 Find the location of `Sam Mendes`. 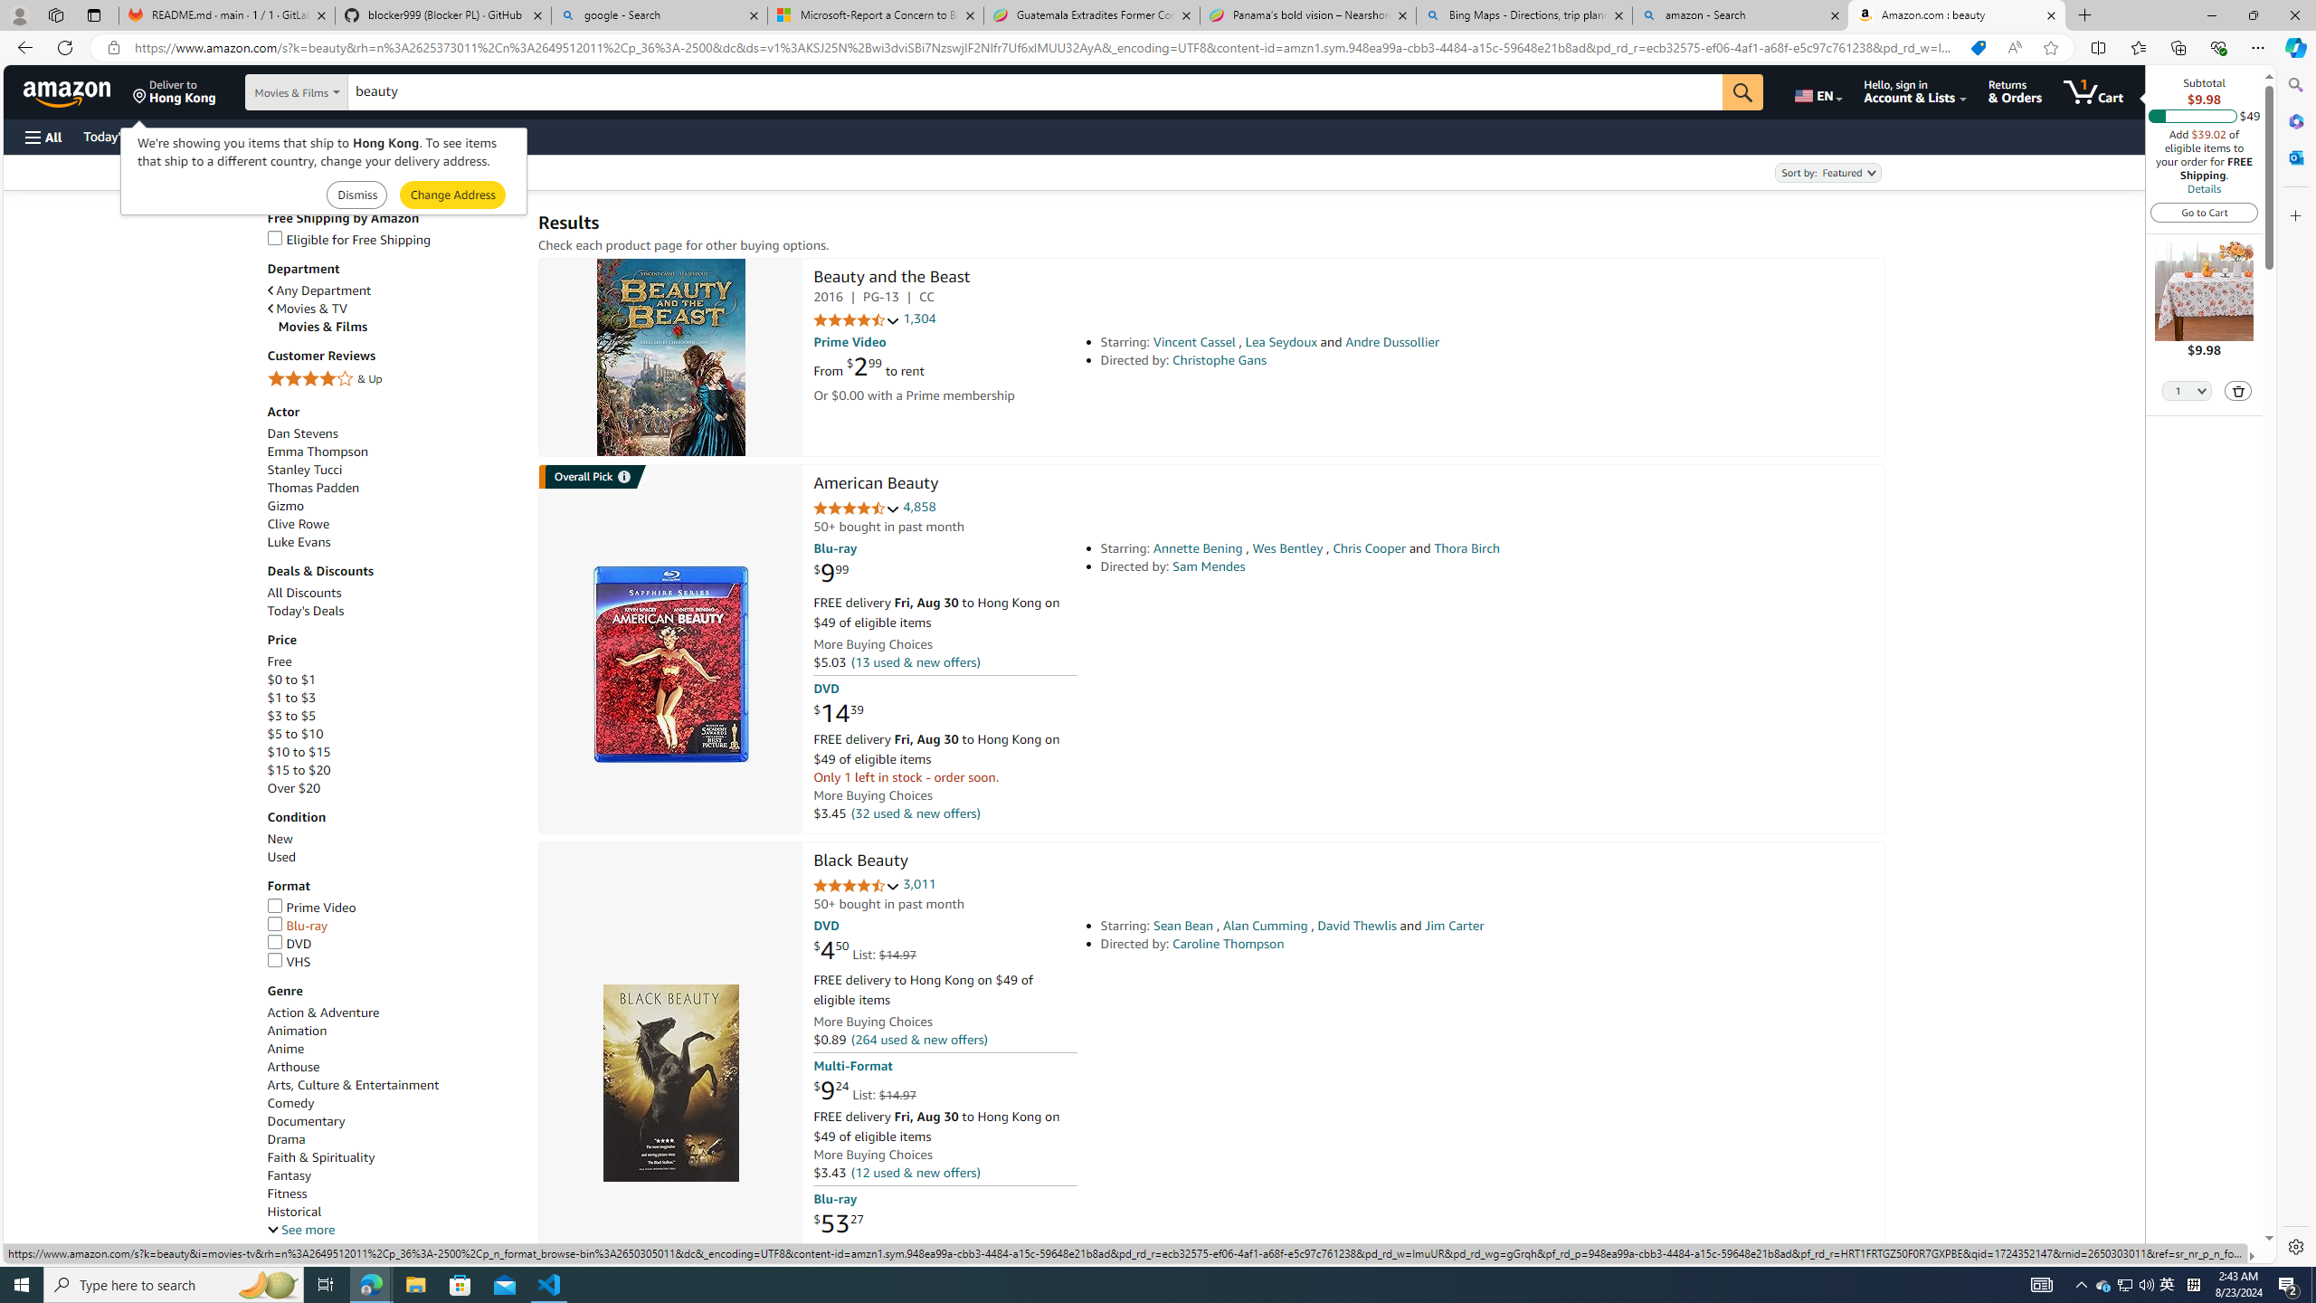

Sam Mendes is located at coordinates (1209, 566).